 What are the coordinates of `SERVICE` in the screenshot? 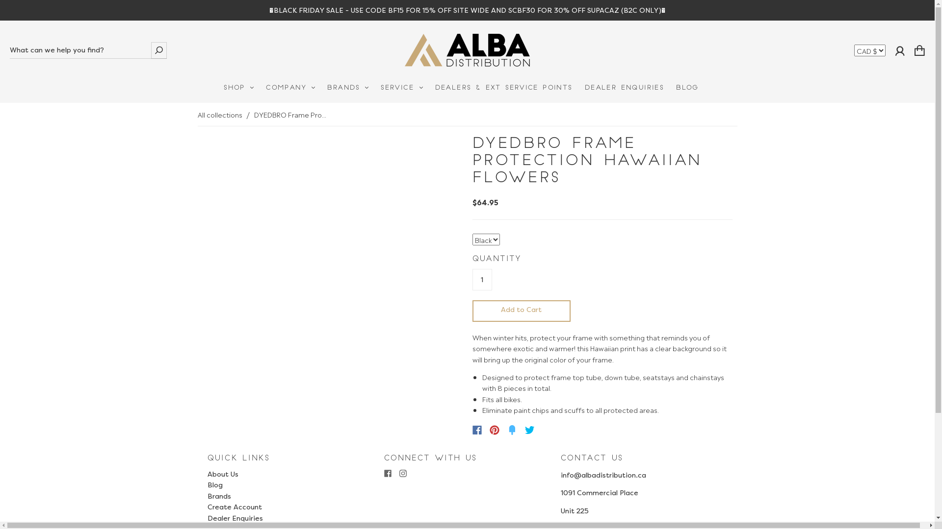 It's located at (401, 88).